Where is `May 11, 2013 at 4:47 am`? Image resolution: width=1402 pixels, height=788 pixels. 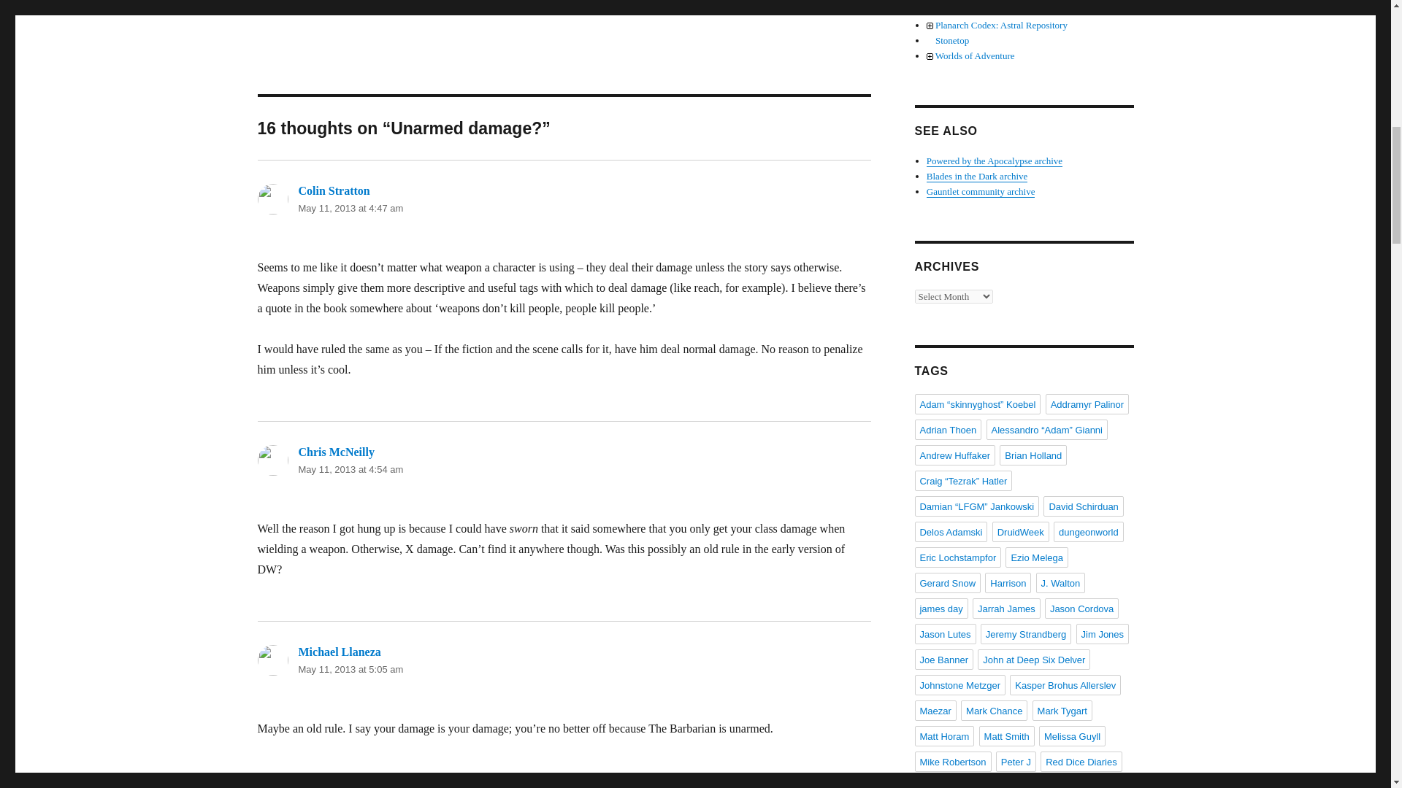 May 11, 2013 at 4:47 am is located at coordinates (350, 207).